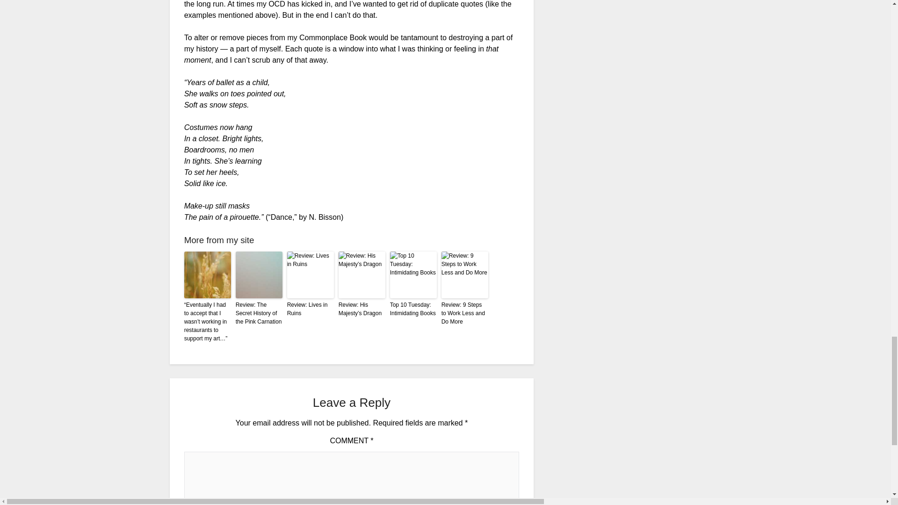 This screenshot has height=505, width=898. I want to click on Top 10 Tuesday: Intimidating Books, so click(413, 309).